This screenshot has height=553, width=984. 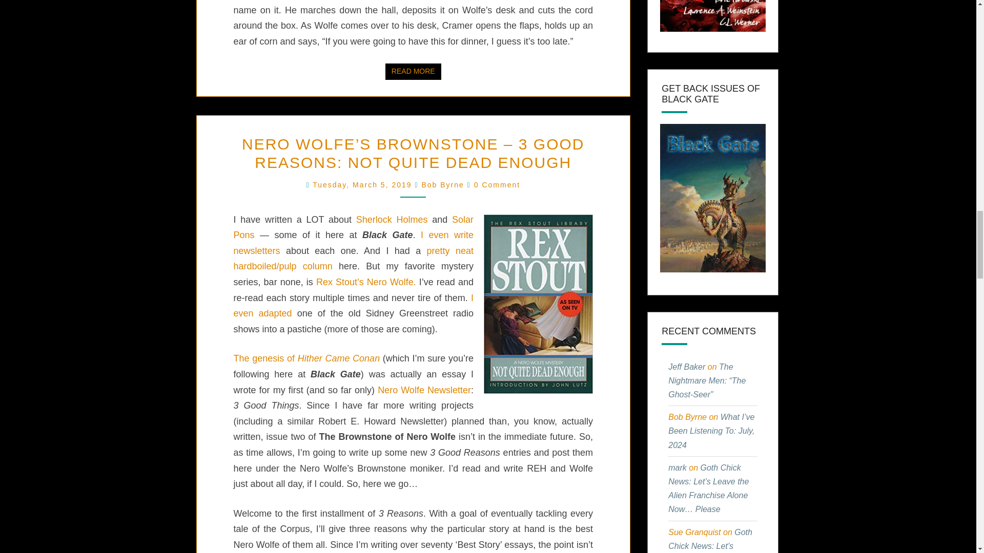 I want to click on I even adapted, so click(x=354, y=306).